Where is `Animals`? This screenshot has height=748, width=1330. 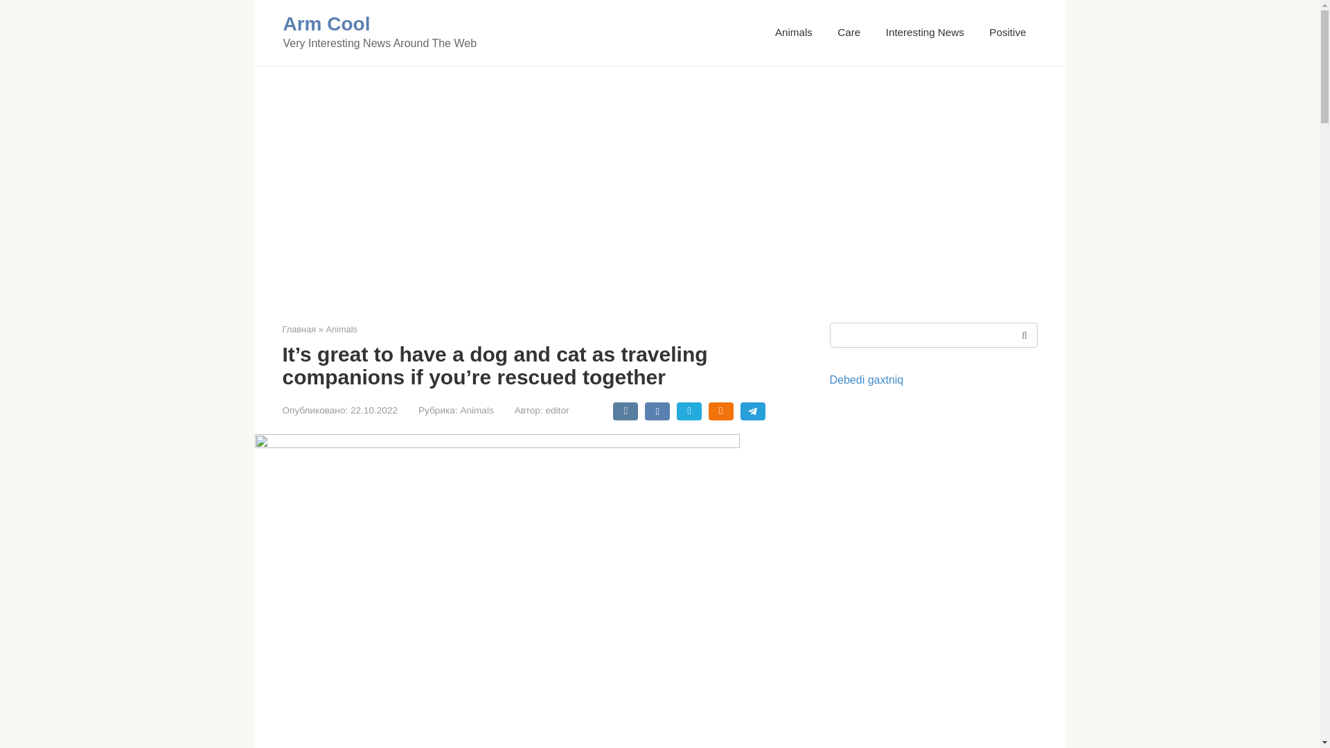 Animals is located at coordinates (477, 410).